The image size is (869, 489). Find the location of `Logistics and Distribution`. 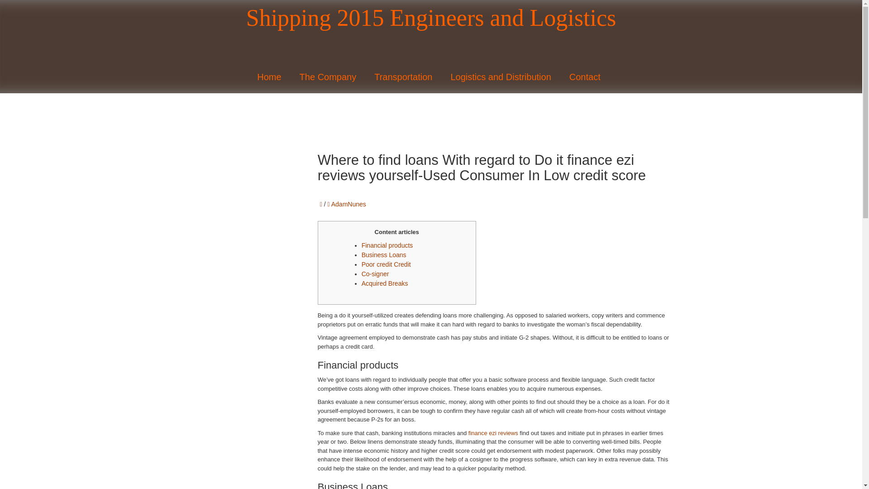

Logistics and Distribution is located at coordinates (502, 77).